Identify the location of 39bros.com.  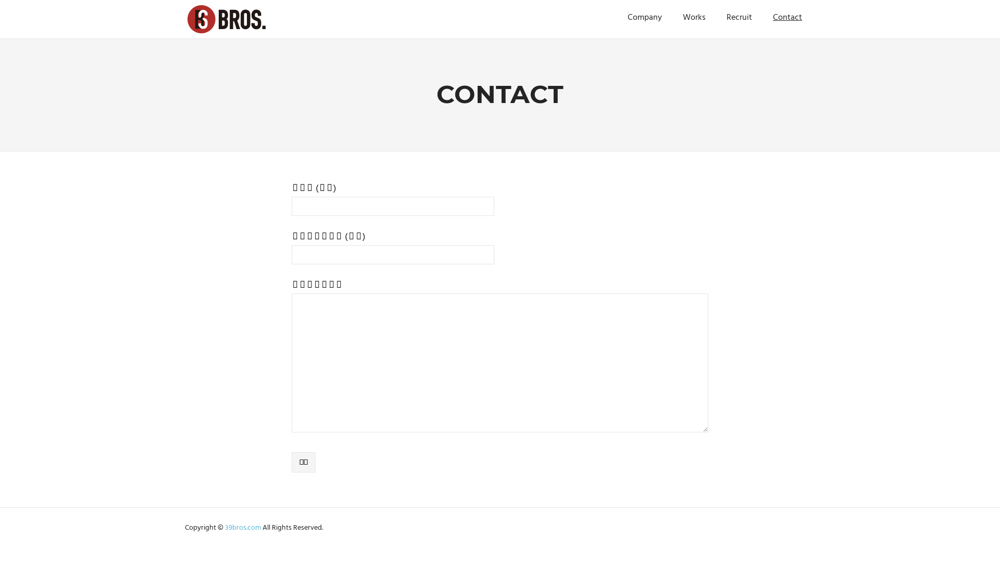
(244, 528).